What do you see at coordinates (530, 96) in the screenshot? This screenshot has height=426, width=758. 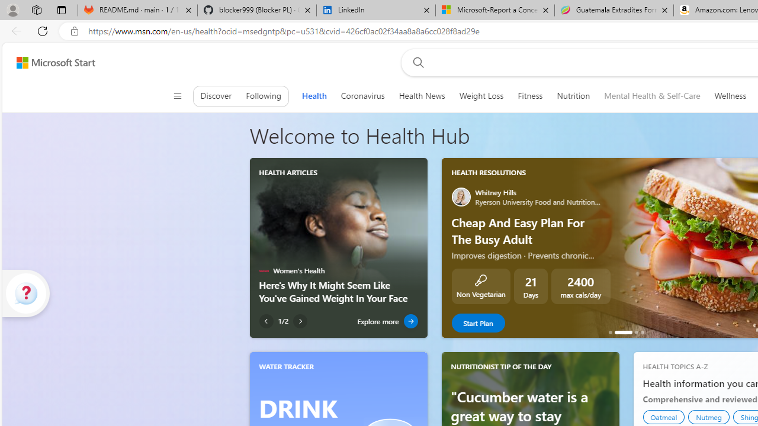 I see `Fitness` at bounding box center [530, 96].